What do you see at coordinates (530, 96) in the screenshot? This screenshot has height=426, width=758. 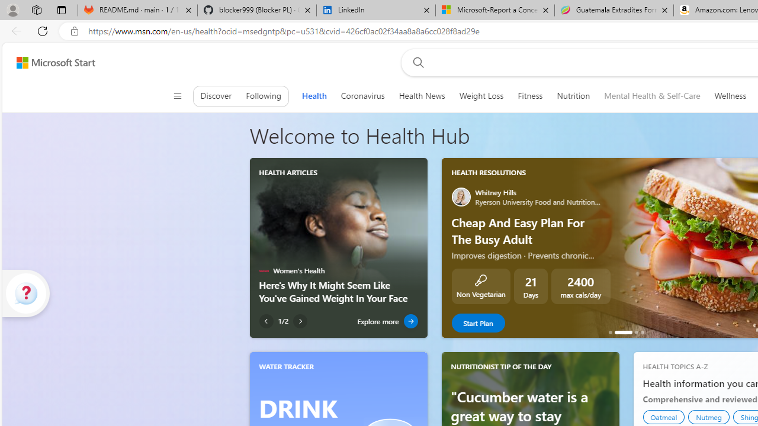 I see `Fitness` at bounding box center [530, 96].